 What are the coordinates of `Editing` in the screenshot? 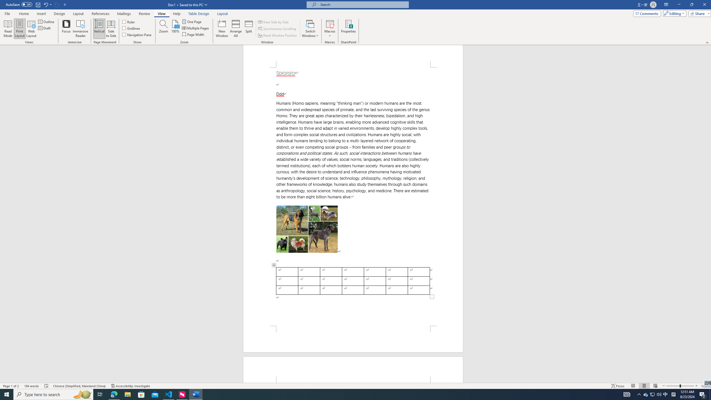 It's located at (674, 13).